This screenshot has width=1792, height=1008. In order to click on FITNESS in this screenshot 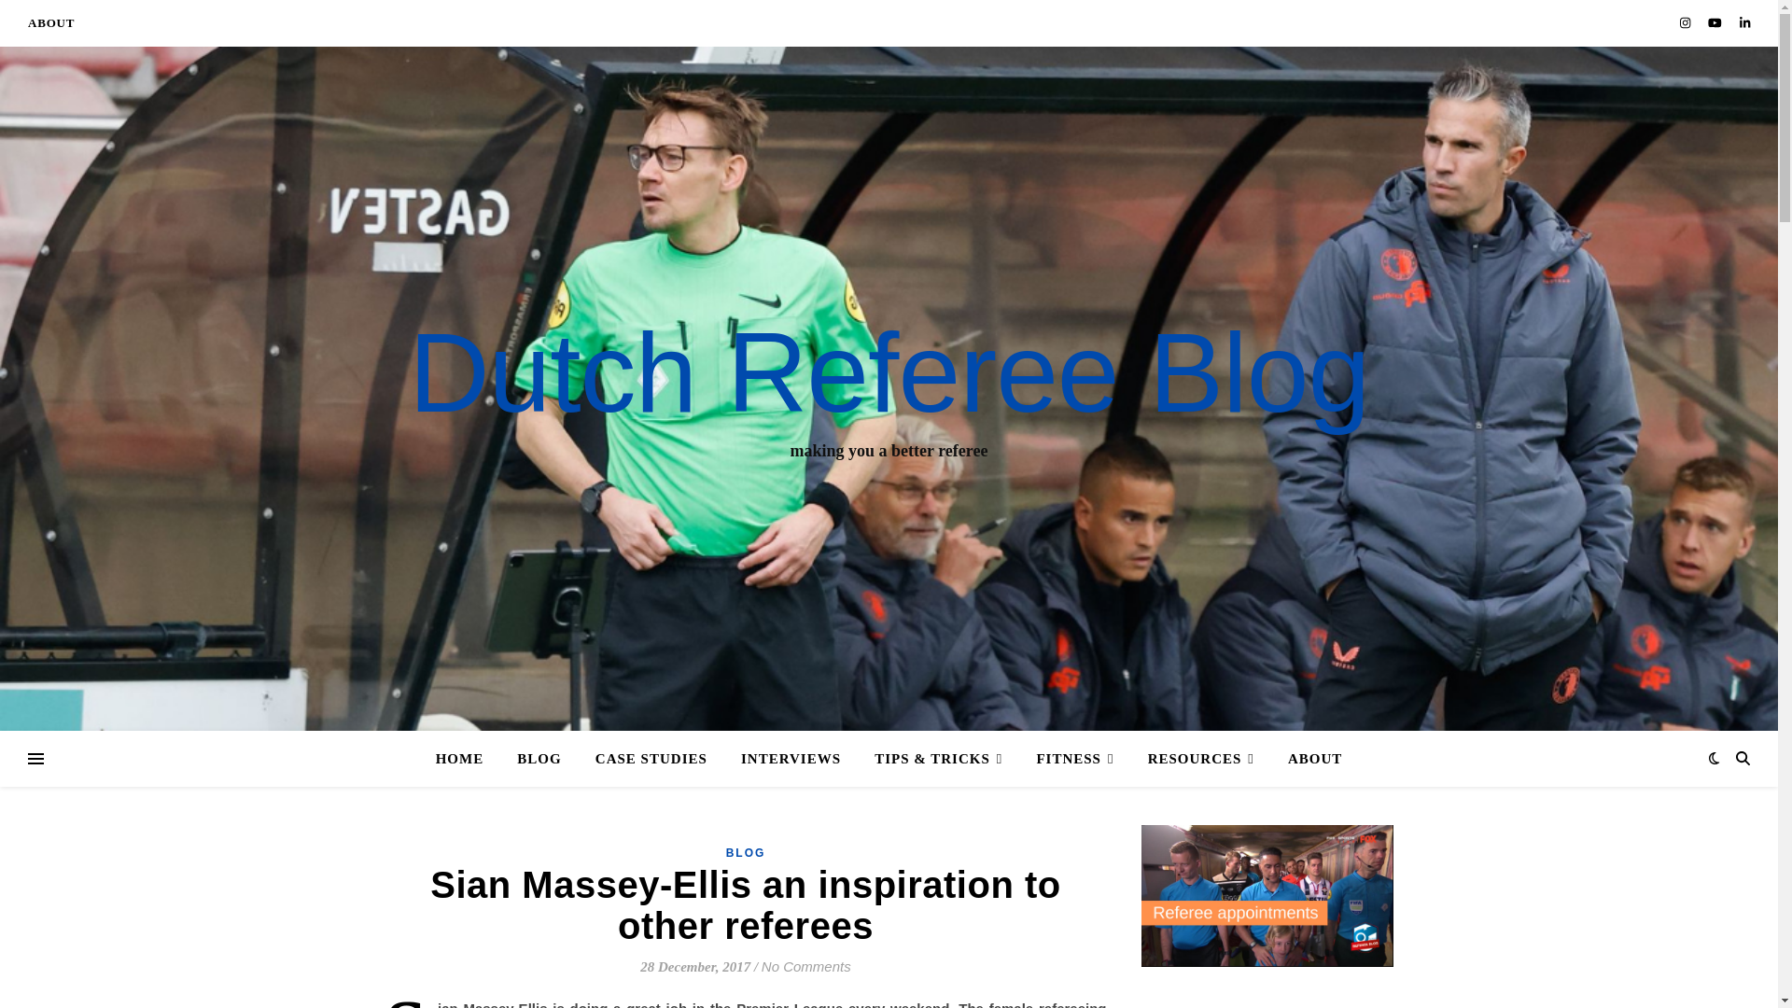, I will do `click(1075, 759)`.